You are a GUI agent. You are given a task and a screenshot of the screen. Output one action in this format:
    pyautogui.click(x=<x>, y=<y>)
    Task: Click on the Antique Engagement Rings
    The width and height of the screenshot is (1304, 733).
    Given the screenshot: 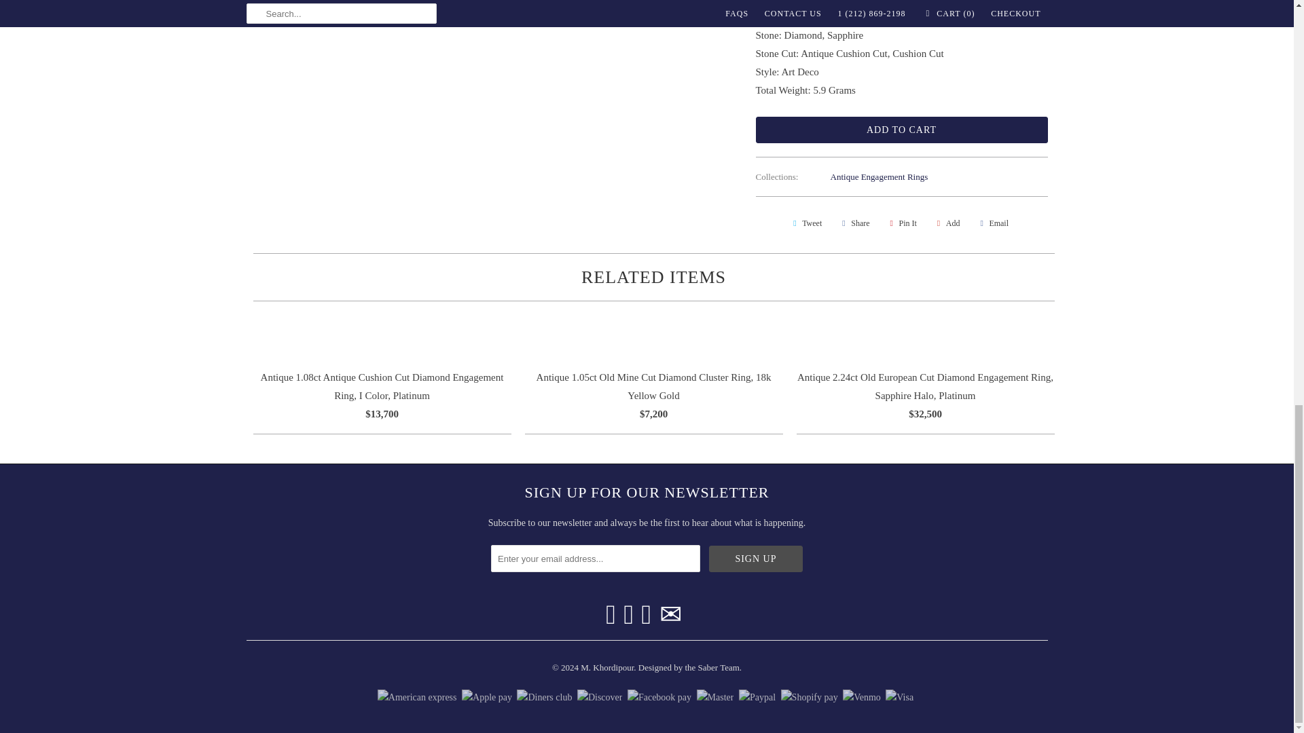 What is the action you would take?
    pyautogui.click(x=880, y=176)
    